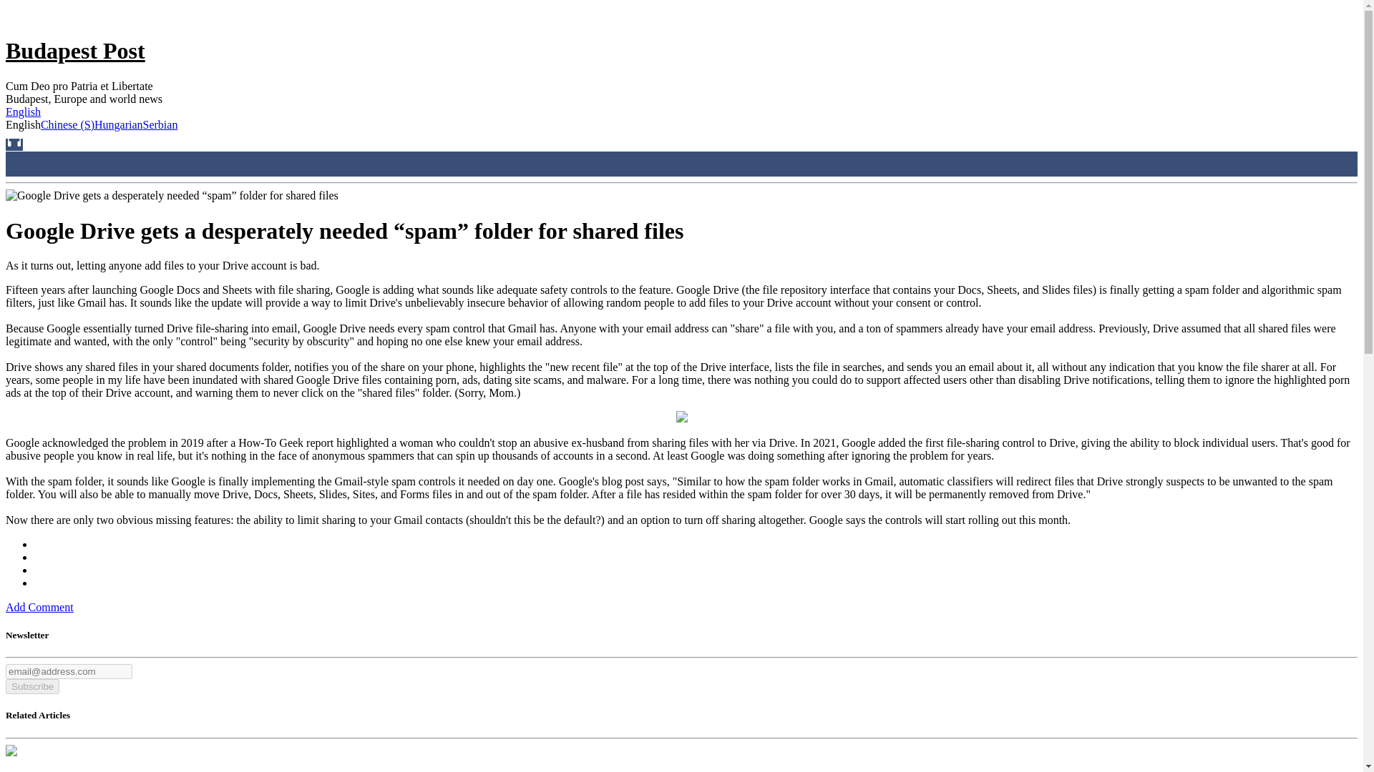 Image resolution: width=1374 pixels, height=772 pixels. I want to click on Budapest Post, so click(75, 50).